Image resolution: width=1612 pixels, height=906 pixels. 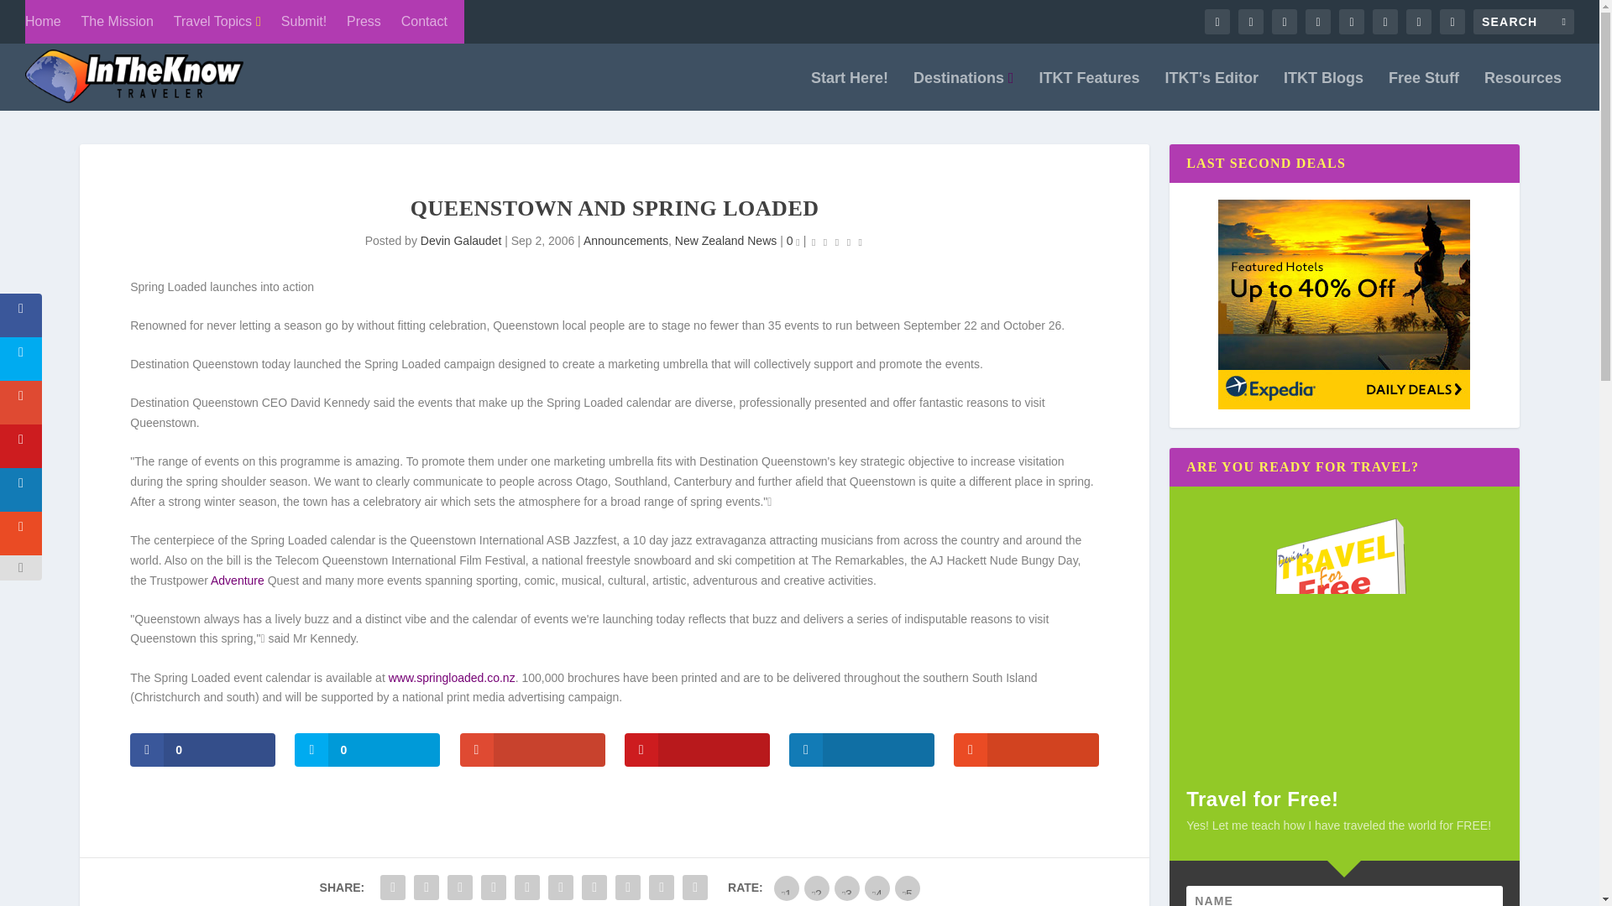 What do you see at coordinates (118, 22) in the screenshot?
I see `The Mission` at bounding box center [118, 22].